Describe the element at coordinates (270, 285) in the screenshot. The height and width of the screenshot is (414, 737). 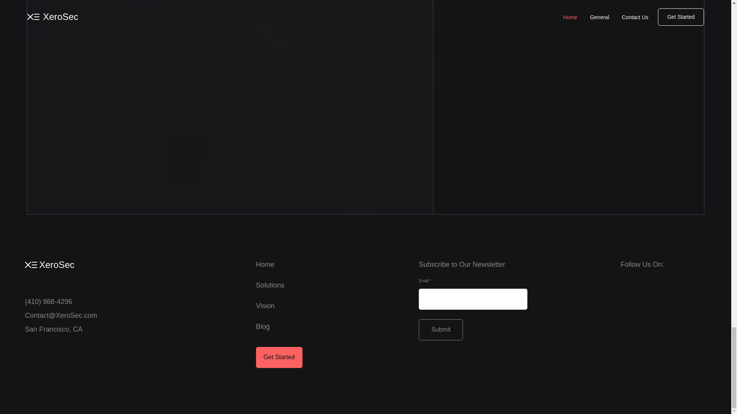
I see `Solutions` at that location.